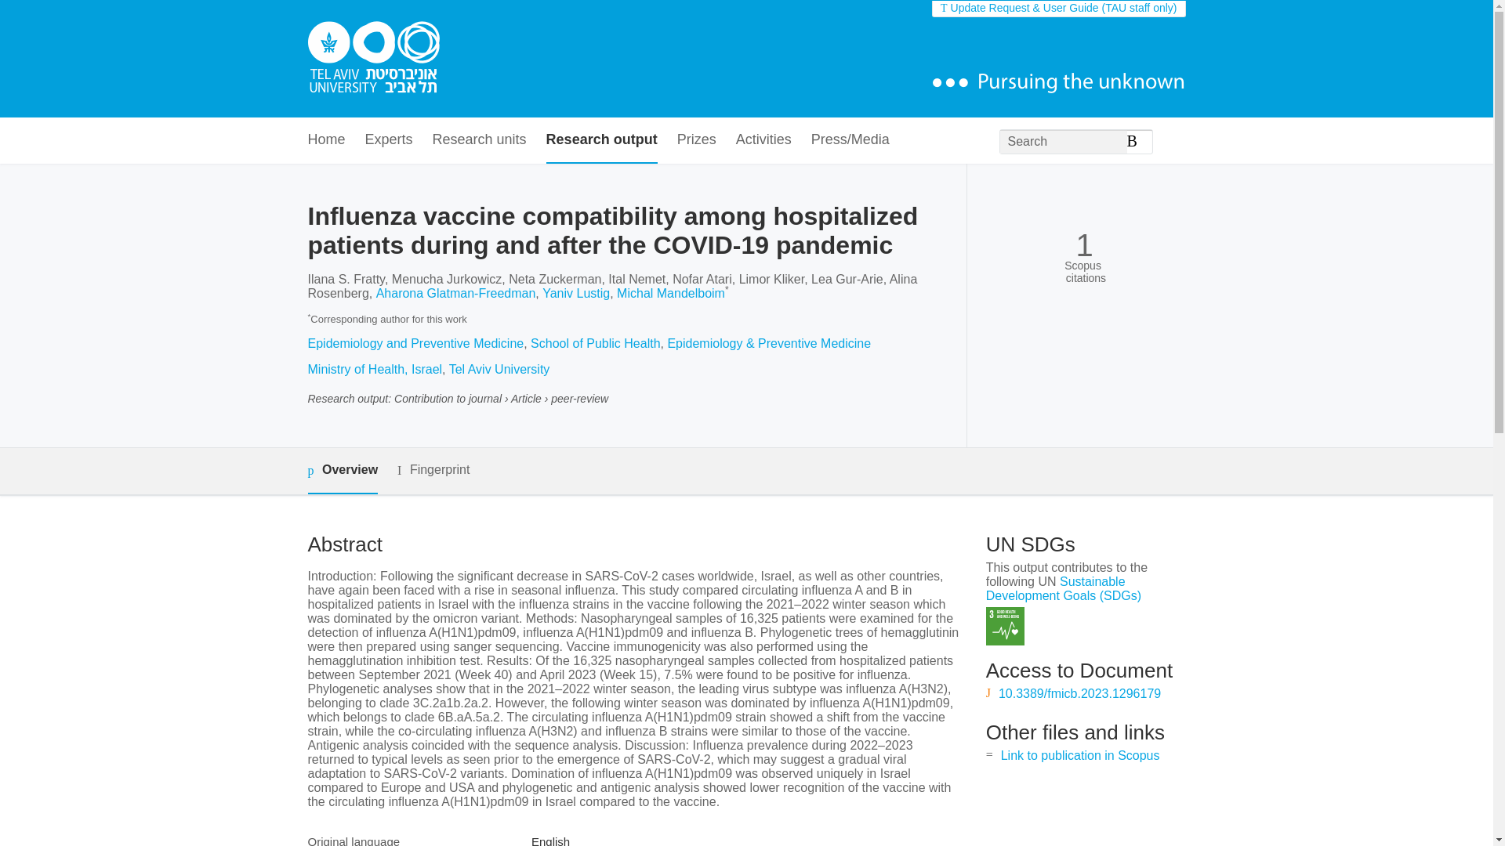 This screenshot has width=1505, height=846. I want to click on Activities, so click(763, 141).